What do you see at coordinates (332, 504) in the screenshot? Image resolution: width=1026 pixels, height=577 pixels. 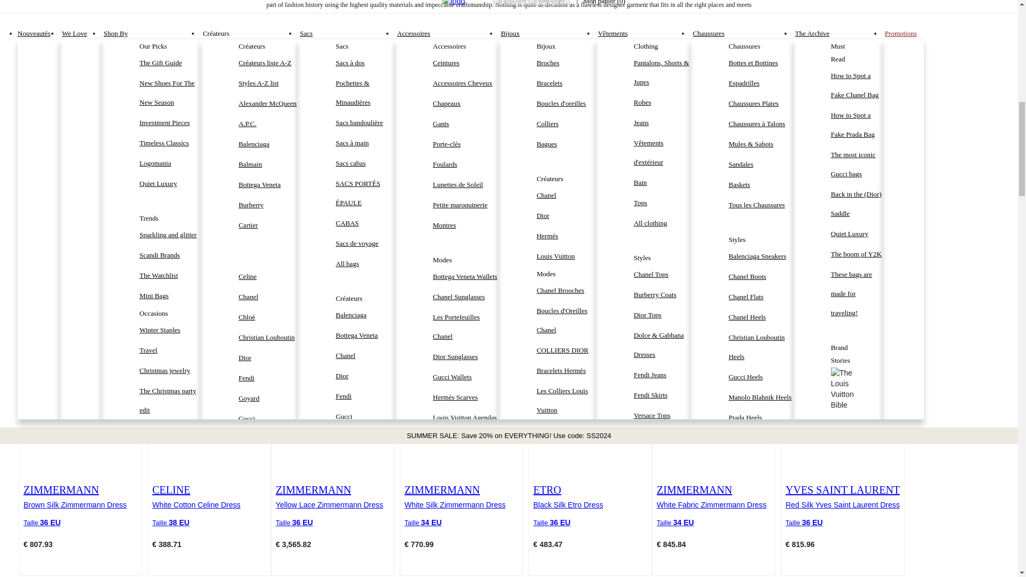 I see `Yellow Lace Zimmermann Dress` at bounding box center [332, 504].